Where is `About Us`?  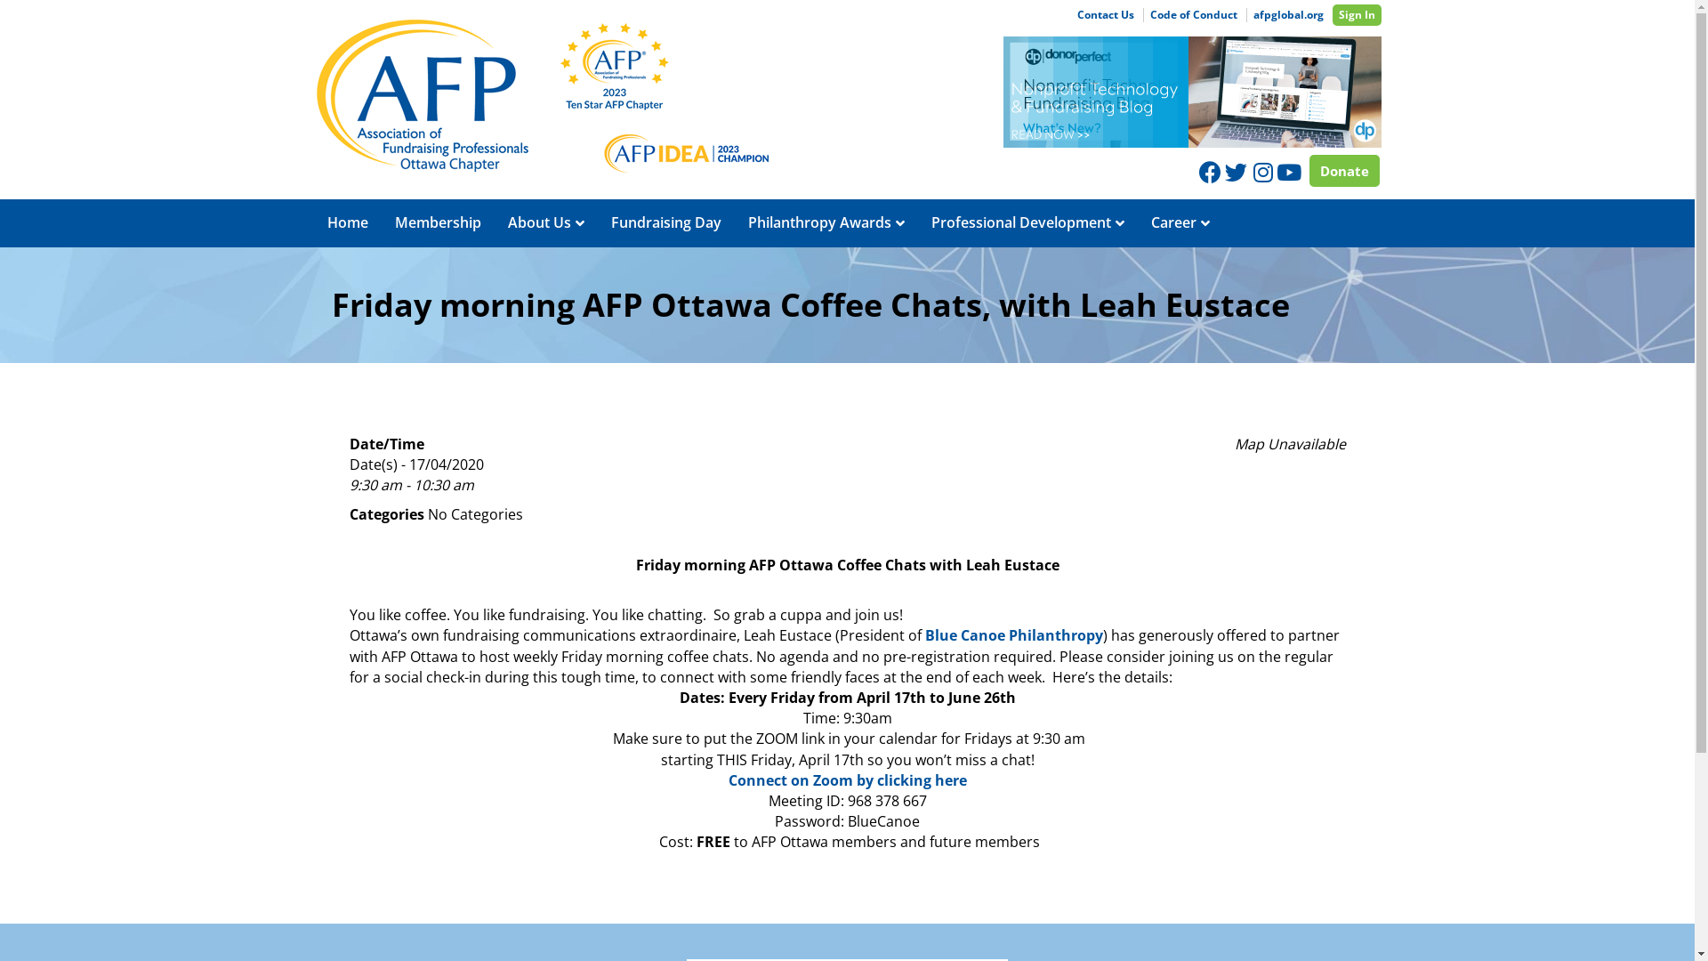 About Us is located at coordinates (546, 223).